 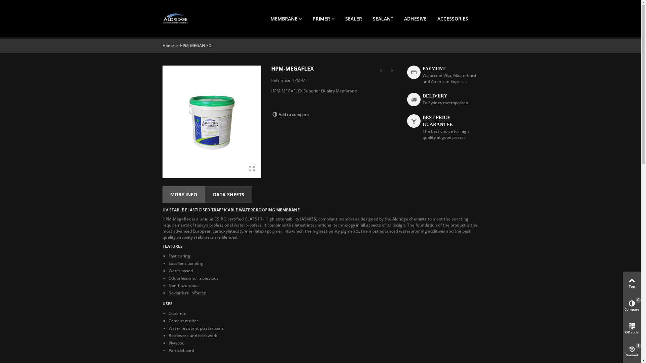 What do you see at coordinates (632, 306) in the screenshot?
I see `Compare
0` at bounding box center [632, 306].